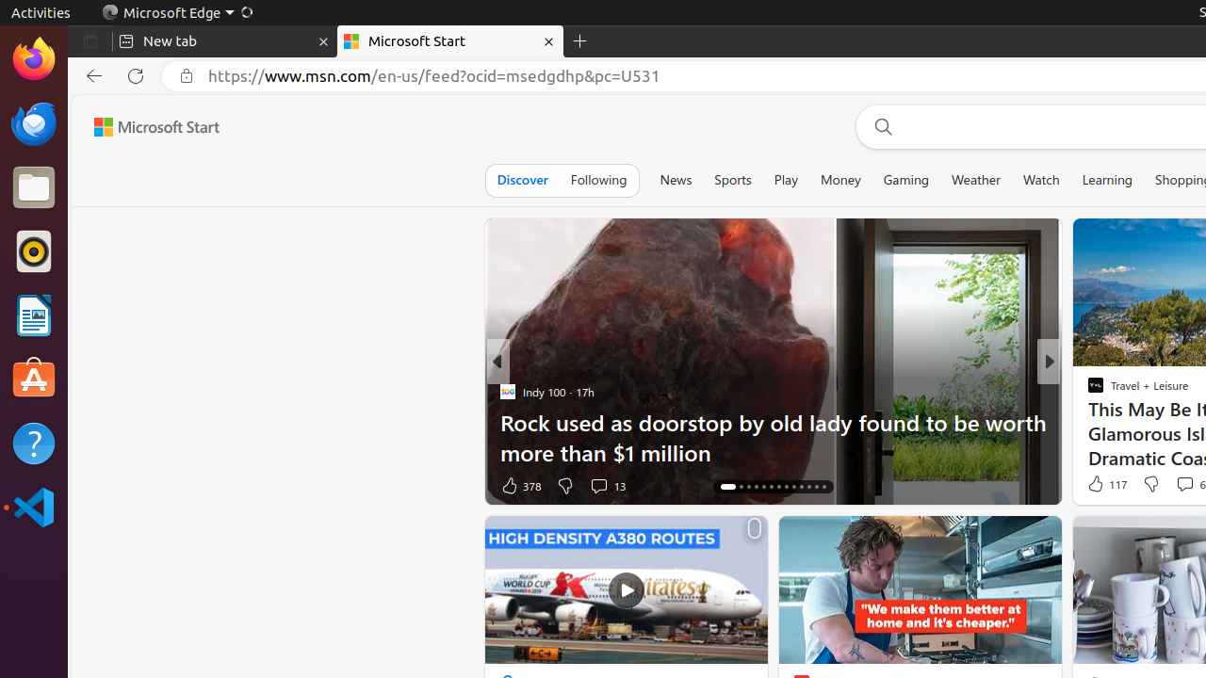 The image size is (1206, 678). What do you see at coordinates (1180, 485) in the screenshot?
I see `View comments 37 Comment` at bounding box center [1180, 485].